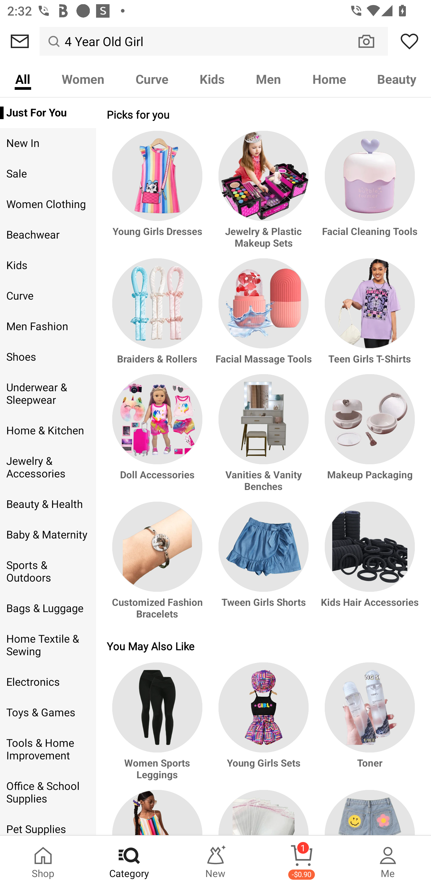 Image resolution: width=431 pixels, height=886 pixels. Describe the element at coordinates (263, 646) in the screenshot. I see `You May Also Like` at that location.